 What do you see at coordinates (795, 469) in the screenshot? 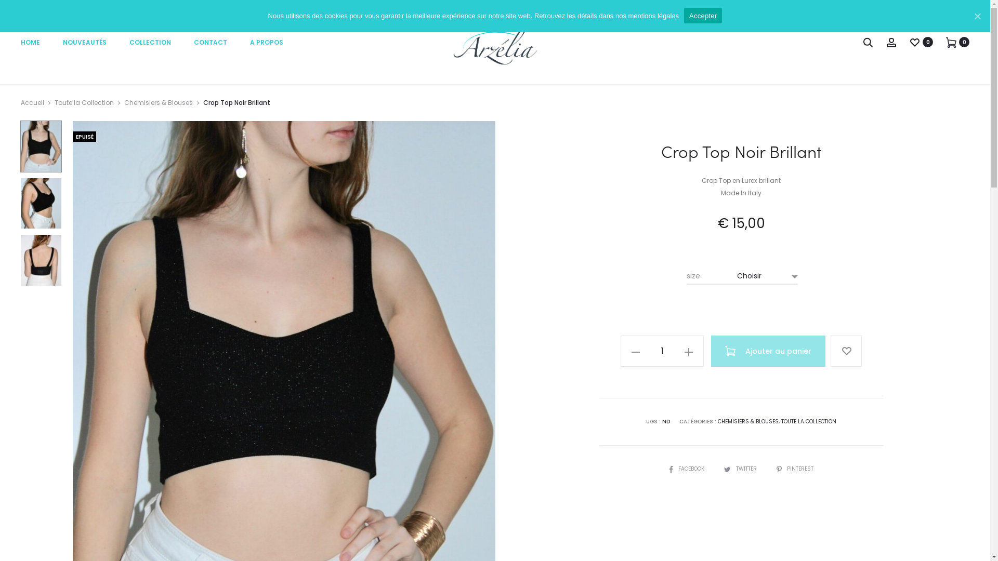
I see `PINTEREST` at bounding box center [795, 469].